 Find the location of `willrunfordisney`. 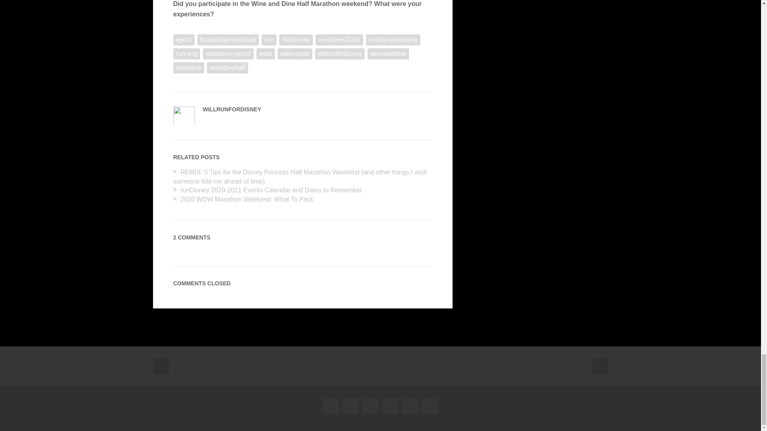

willrunfordisney is located at coordinates (340, 53).